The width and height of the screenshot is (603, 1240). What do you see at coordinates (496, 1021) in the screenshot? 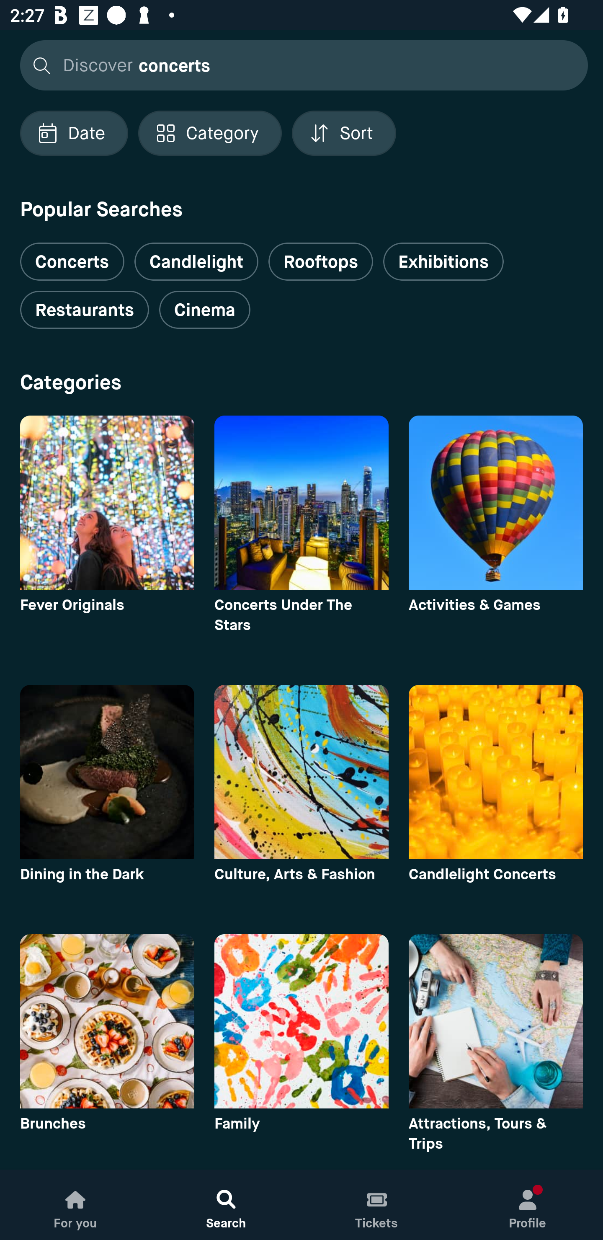
I see `category image` at bounding box center [496, 1021].